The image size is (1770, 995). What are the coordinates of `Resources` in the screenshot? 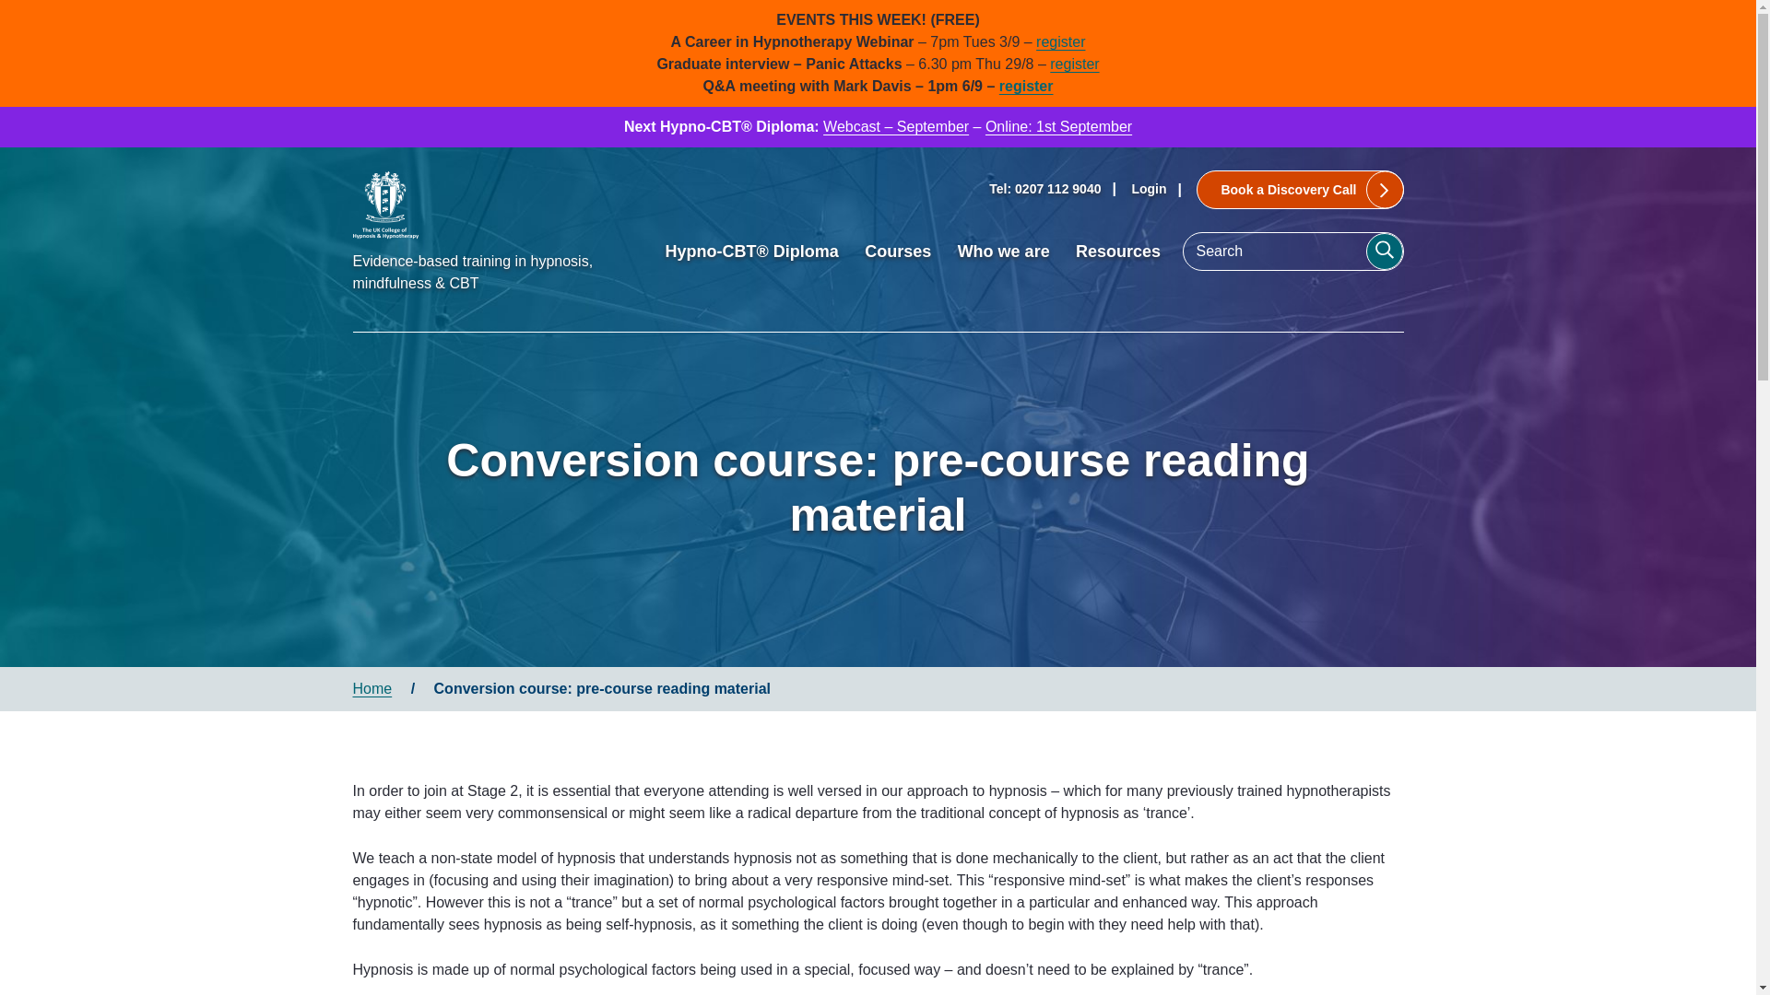 It's located at (1127, 251).